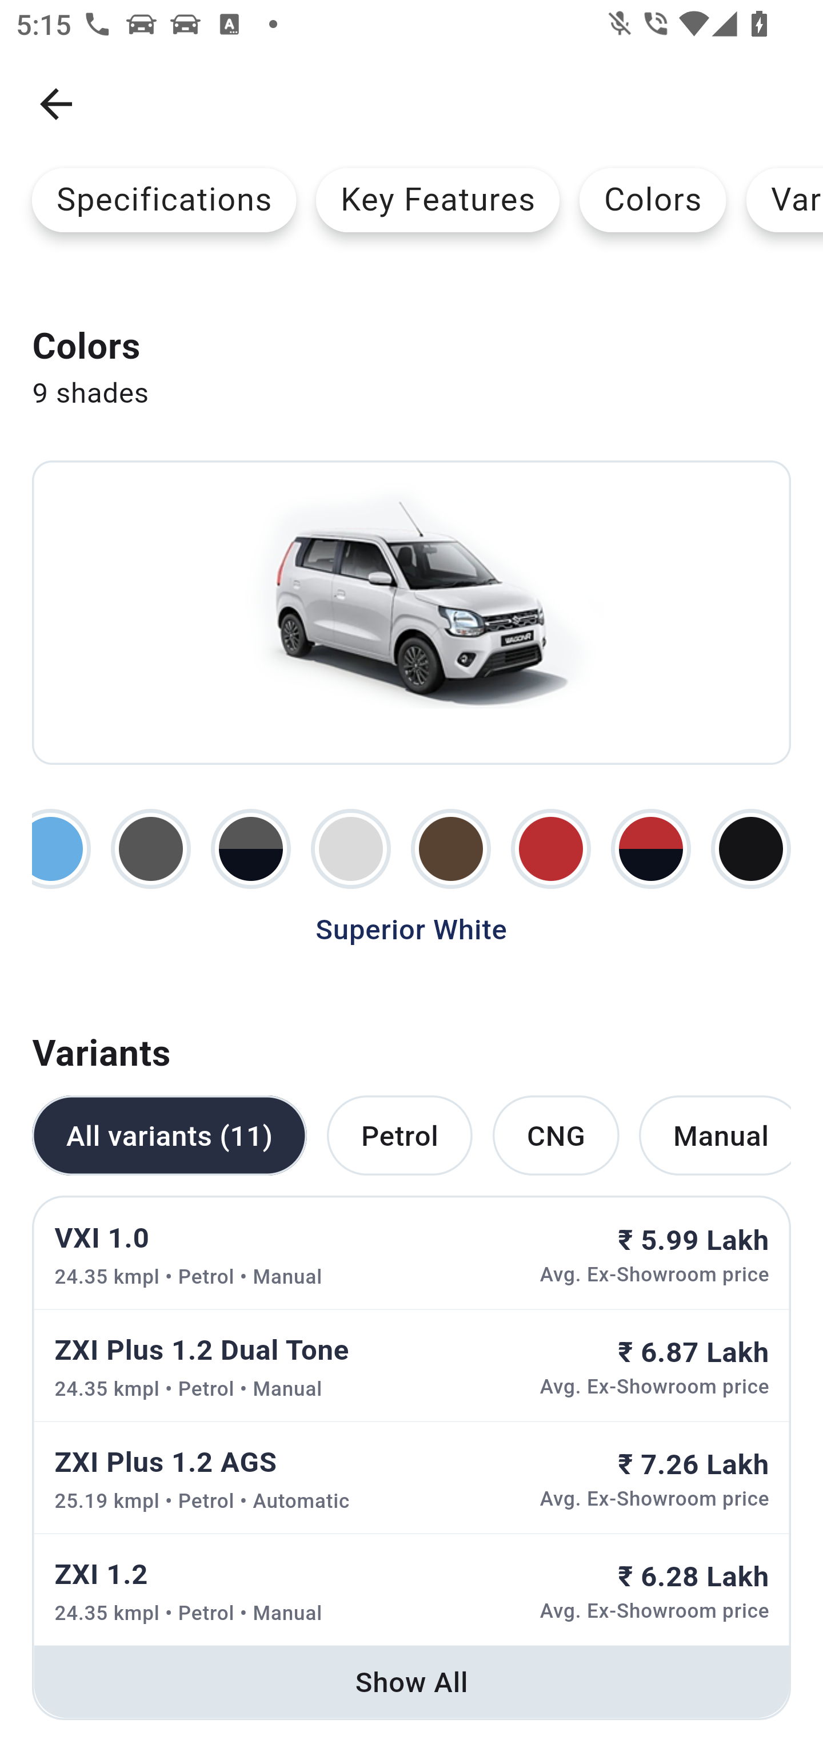 This screenshot has width=823, height=1739. What do you see at coordinates (169, 1135) in the screenshot?
I see `All variants (11)` at bounding box center [169, 1135].